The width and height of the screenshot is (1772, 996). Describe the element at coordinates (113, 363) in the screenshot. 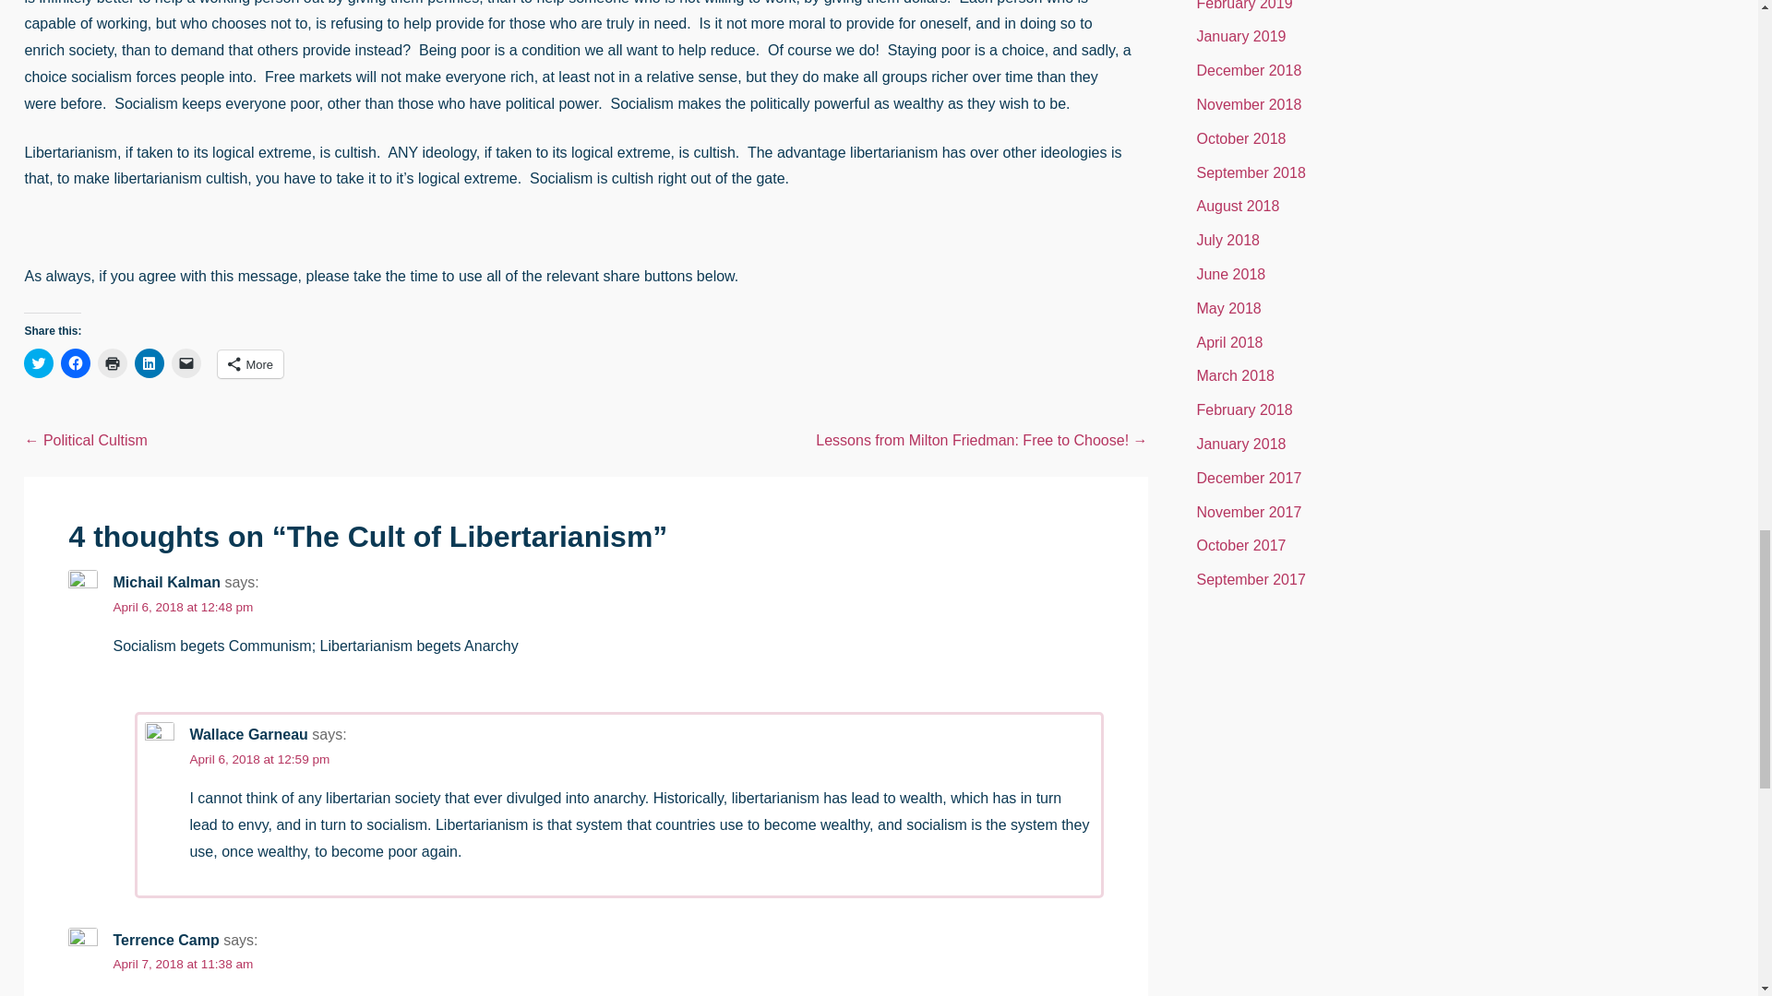

I see `Click to print` at that location.